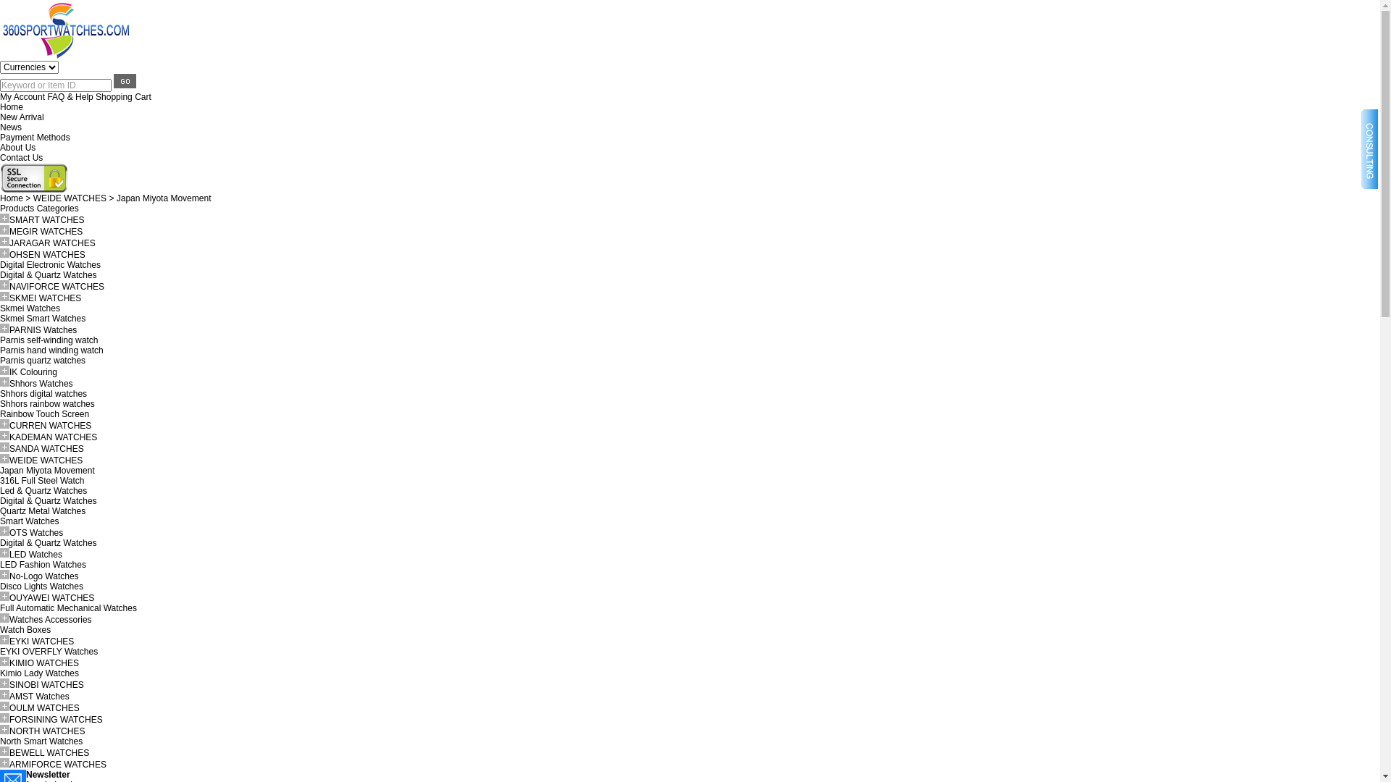 This screenshot has height=782, width=1391. What do you see at coordinates (47, 220) in the screenshot?
I see `SMART WATCHES` at bounding box center [47, 220].